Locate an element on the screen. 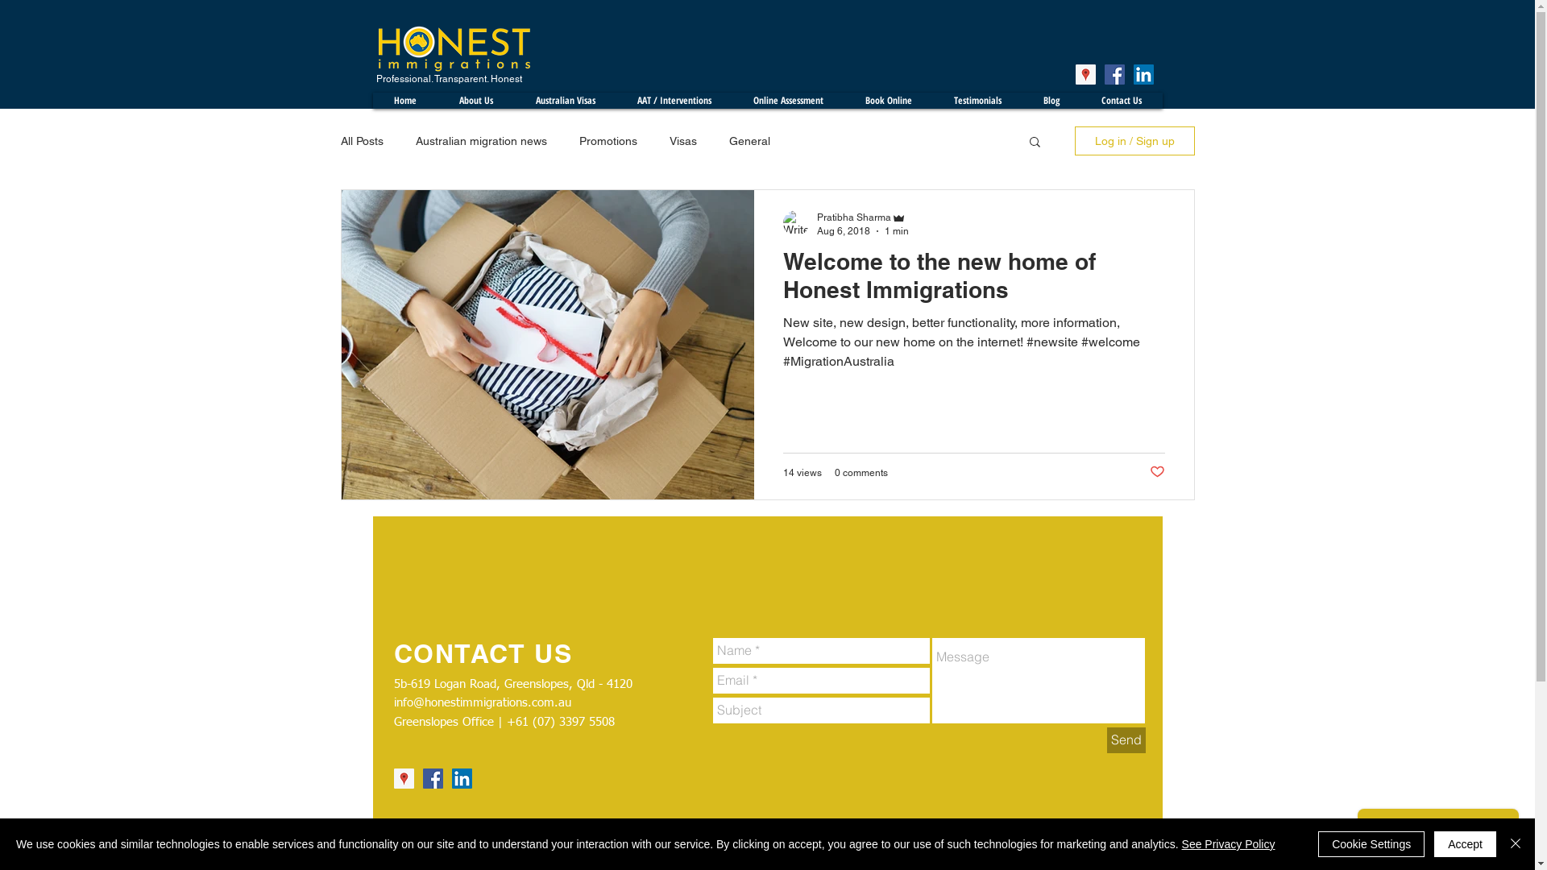 This screenshot has width=1547, height=870. Australian Visas is located at coordinates (566, 101).